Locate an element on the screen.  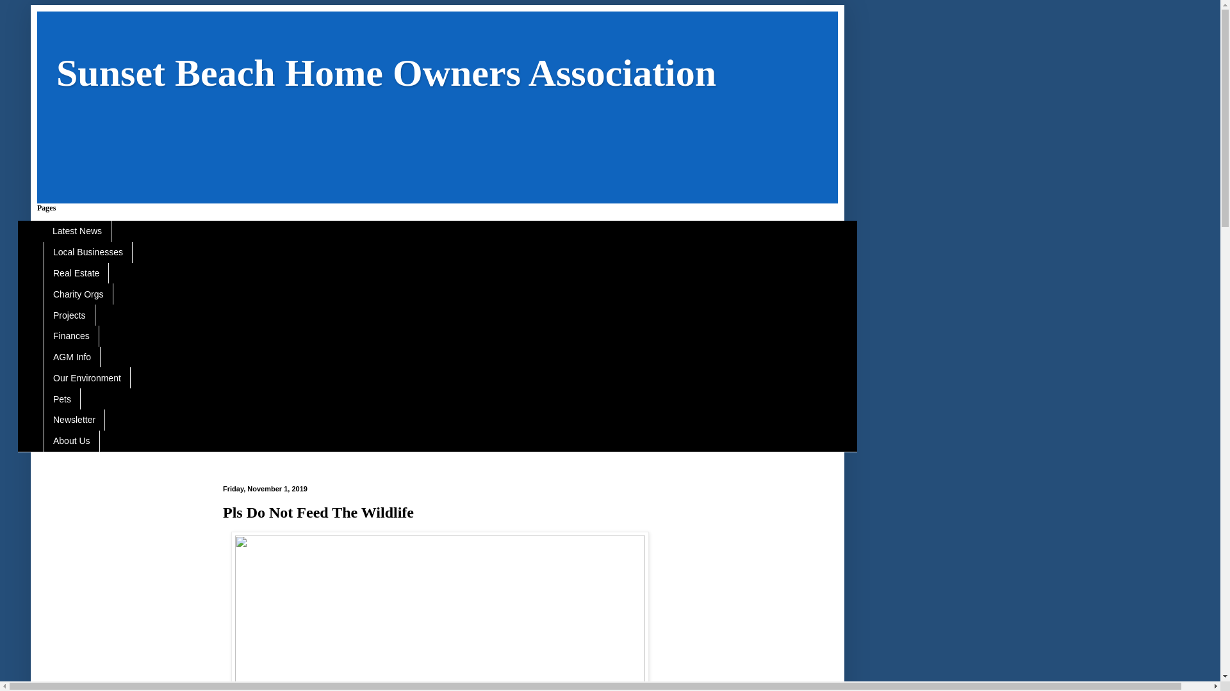
Real Estate is located at coordinates (76, 273).